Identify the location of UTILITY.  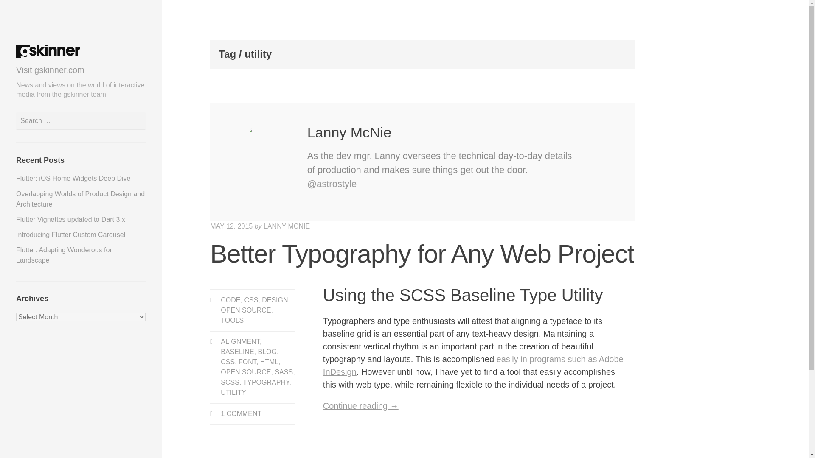
(233, 392).